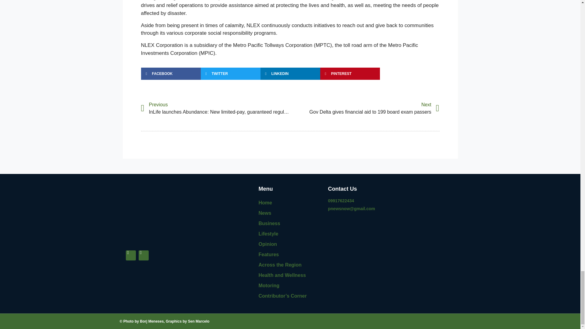  What do you see at coordinates (290, 265) in the screenshot?
I see `Features` at bounding box center [290, 265].